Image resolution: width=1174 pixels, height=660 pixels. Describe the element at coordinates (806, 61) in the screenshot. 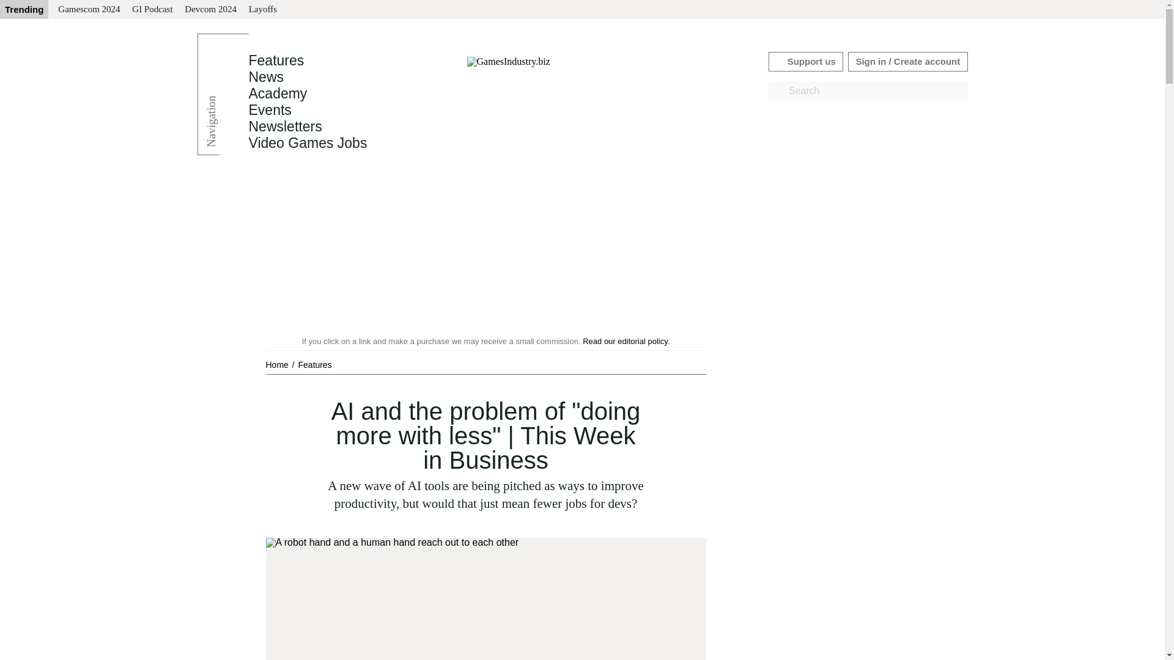

I see `Support us` at that location.